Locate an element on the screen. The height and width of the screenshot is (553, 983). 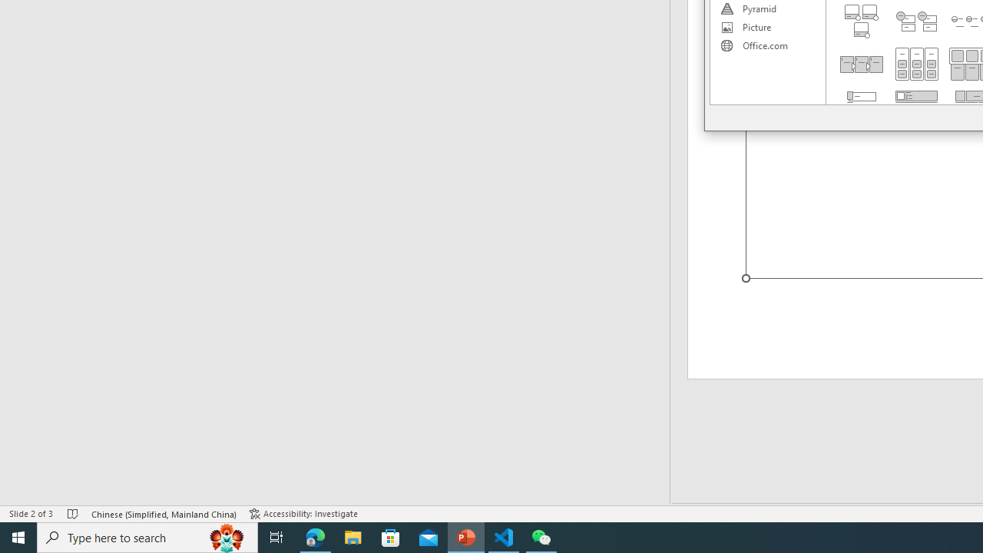
Type here to search is located at coordinates (147, 538).